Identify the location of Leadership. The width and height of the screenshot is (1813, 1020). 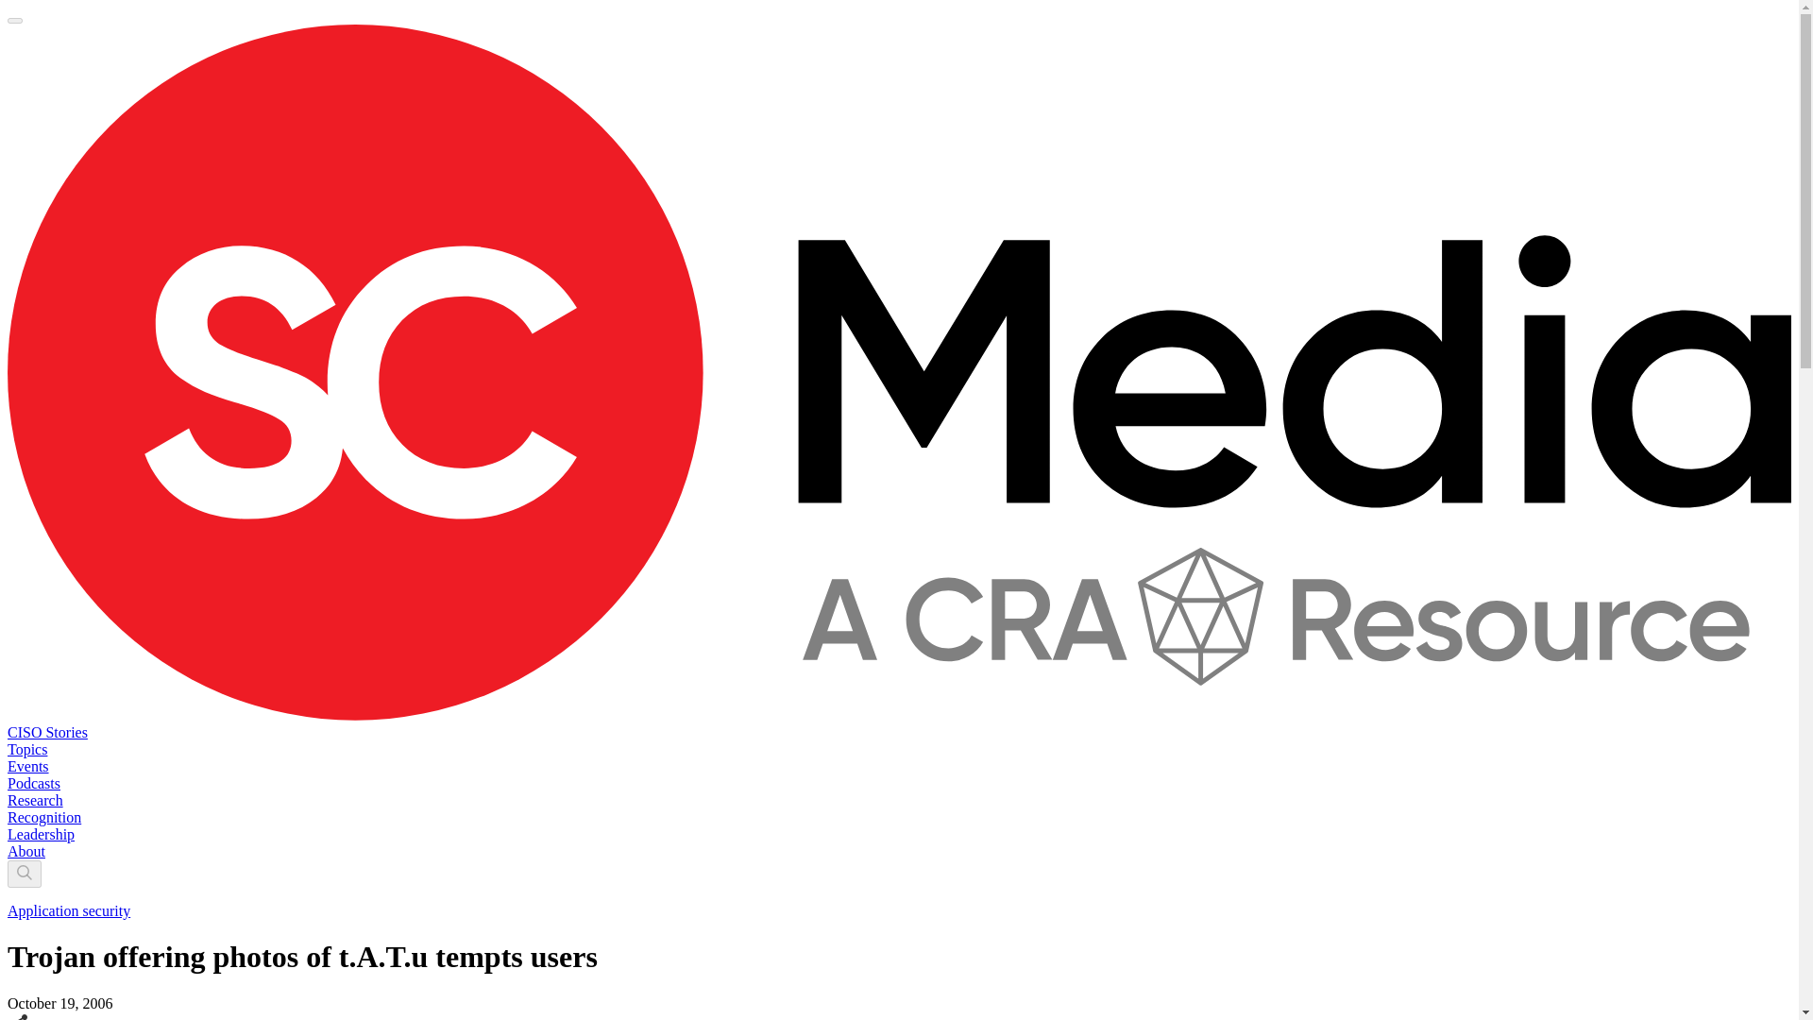
(40, 834).